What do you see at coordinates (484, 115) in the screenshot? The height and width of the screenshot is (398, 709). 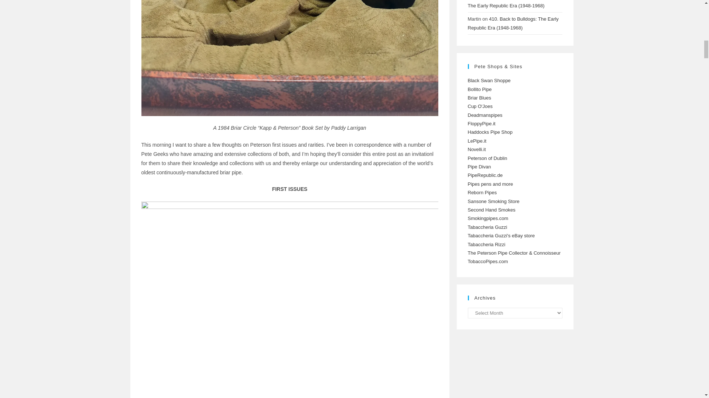 I see `Todd Becker is passionate about Petes! Check it out!` at bounding box center [484, 115].